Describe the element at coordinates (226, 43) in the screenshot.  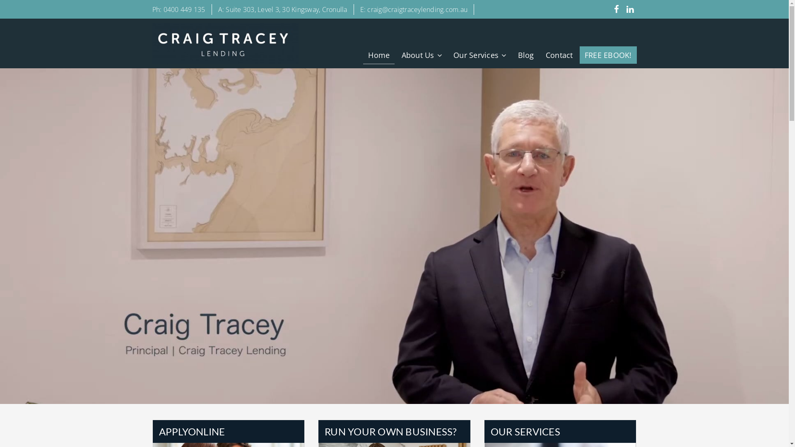
I see `Back to Craig Tracey Lending homepage ` at that location.